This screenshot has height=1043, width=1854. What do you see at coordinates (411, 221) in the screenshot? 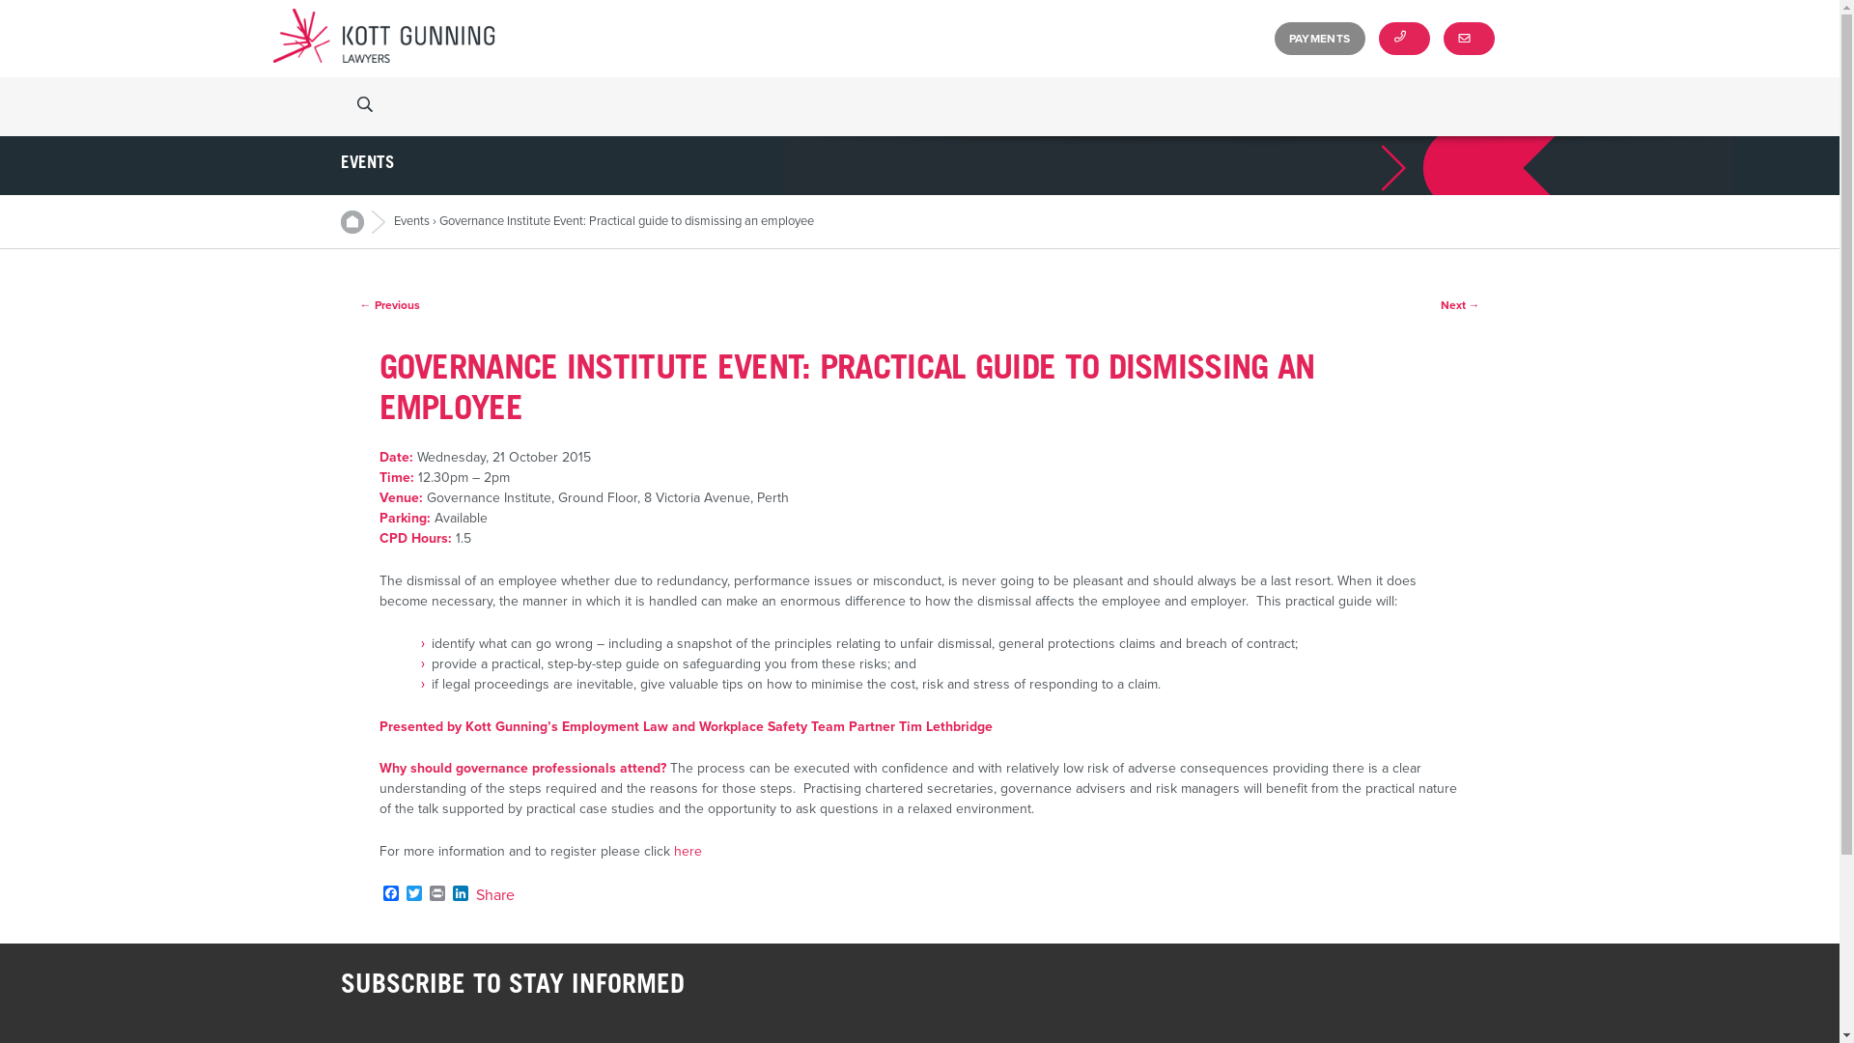
I see `Events` at bounding box center [411, 221].